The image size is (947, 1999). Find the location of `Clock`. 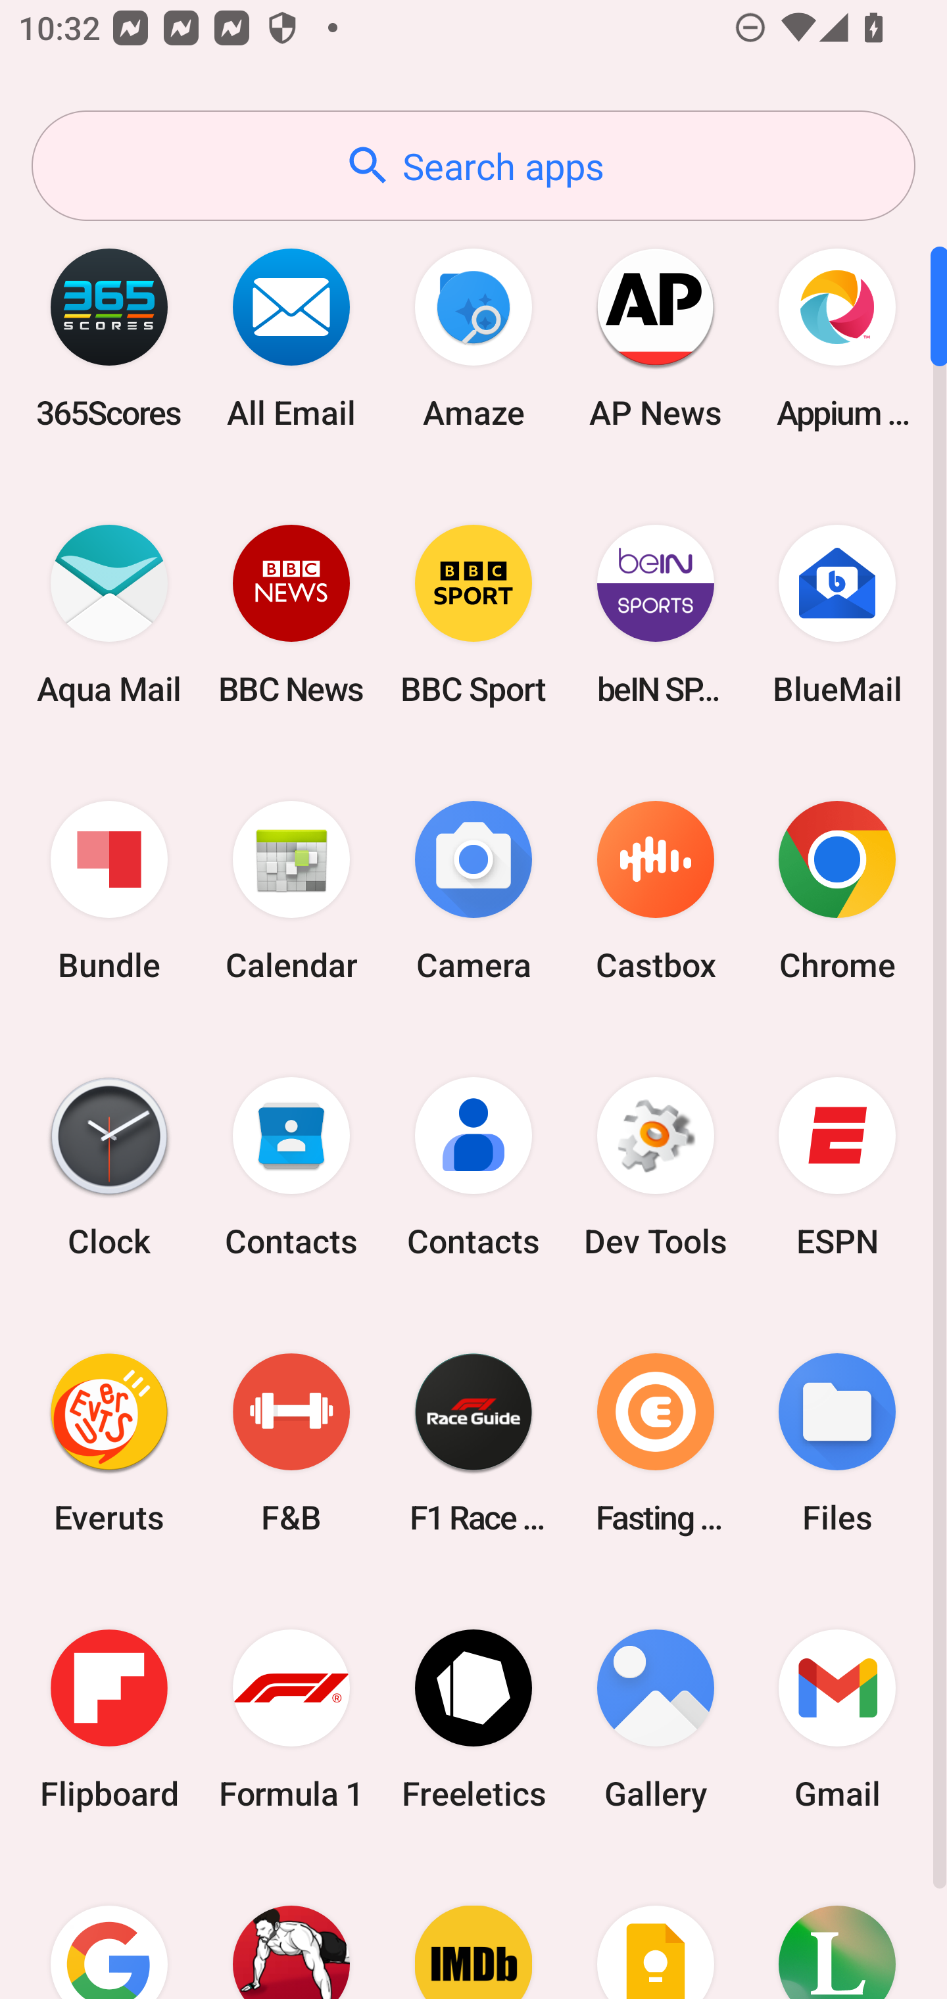

Clock is located at coordinates (109, 1167).